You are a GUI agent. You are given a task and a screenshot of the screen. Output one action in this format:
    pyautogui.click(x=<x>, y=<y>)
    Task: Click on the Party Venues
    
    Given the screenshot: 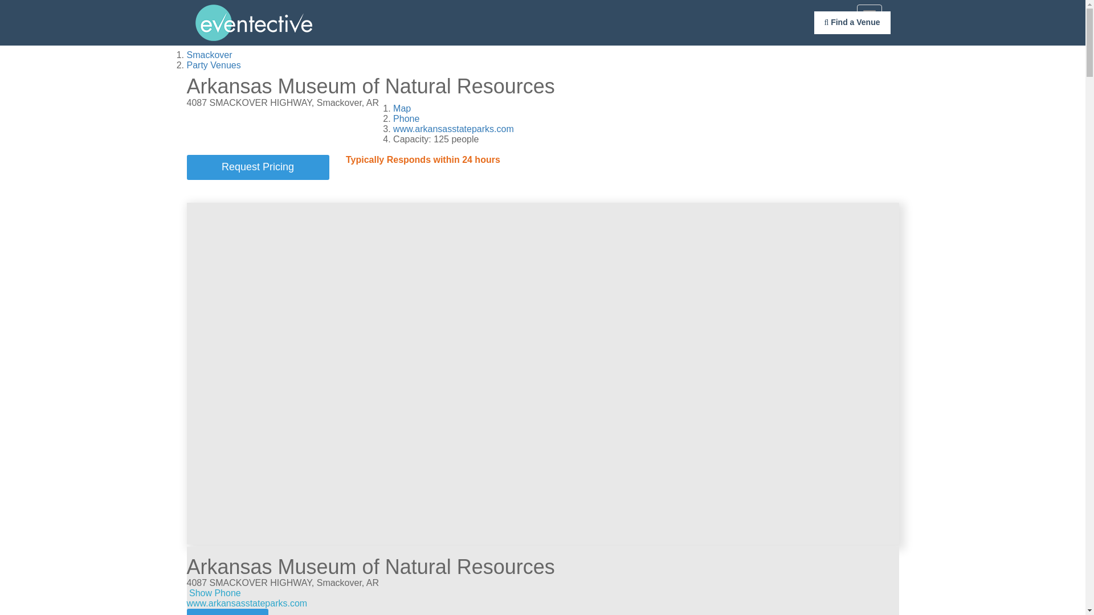 What is the action you would take?
    pyautogui.click(x=214, y=65)
    